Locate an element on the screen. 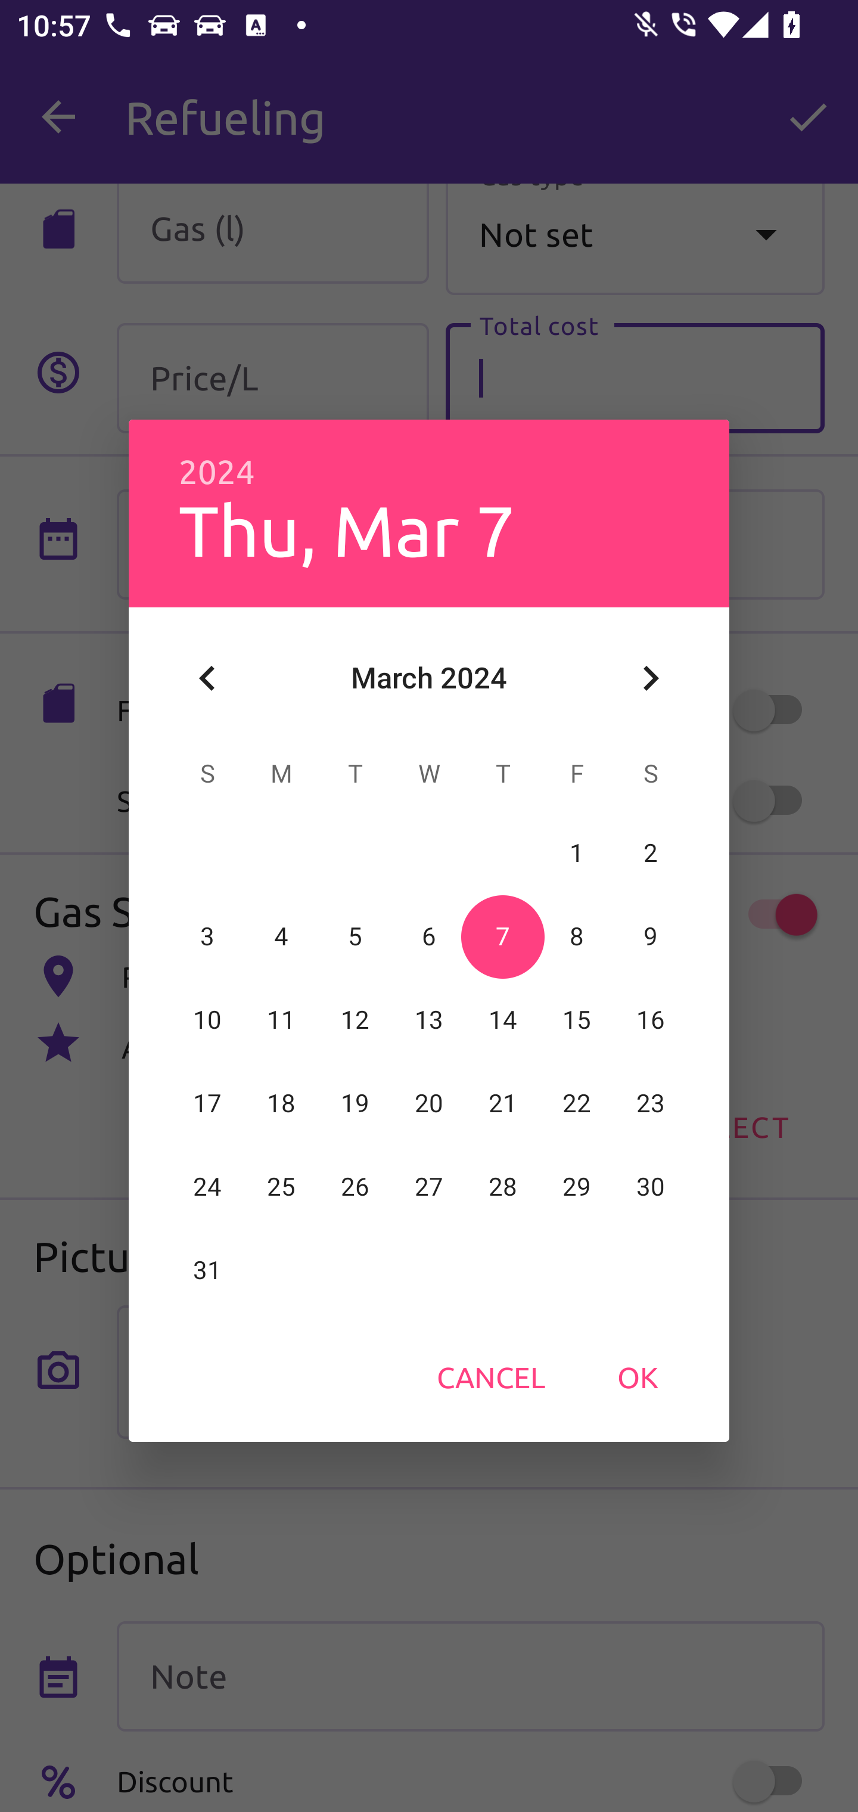 The height and width of the screenshot is (1812, 858). 5 05 March 2024 is located at coordinates (355, 936).